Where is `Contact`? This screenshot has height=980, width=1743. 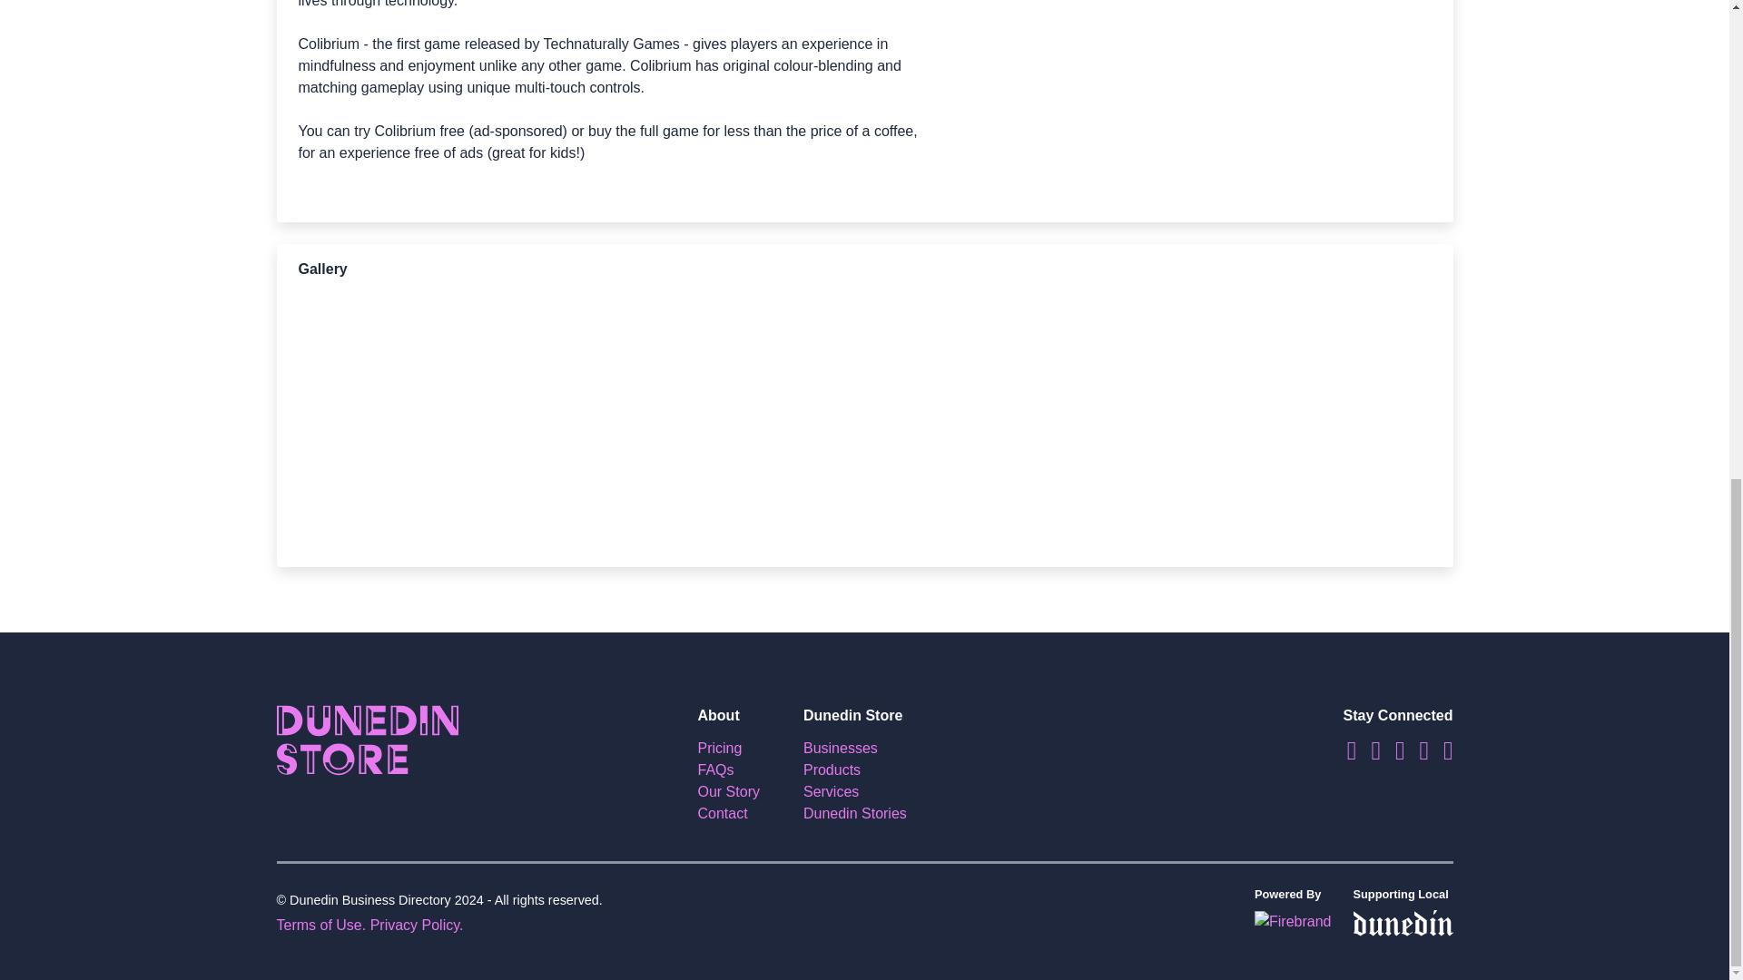 Contact is located at coordinates (723, 813).